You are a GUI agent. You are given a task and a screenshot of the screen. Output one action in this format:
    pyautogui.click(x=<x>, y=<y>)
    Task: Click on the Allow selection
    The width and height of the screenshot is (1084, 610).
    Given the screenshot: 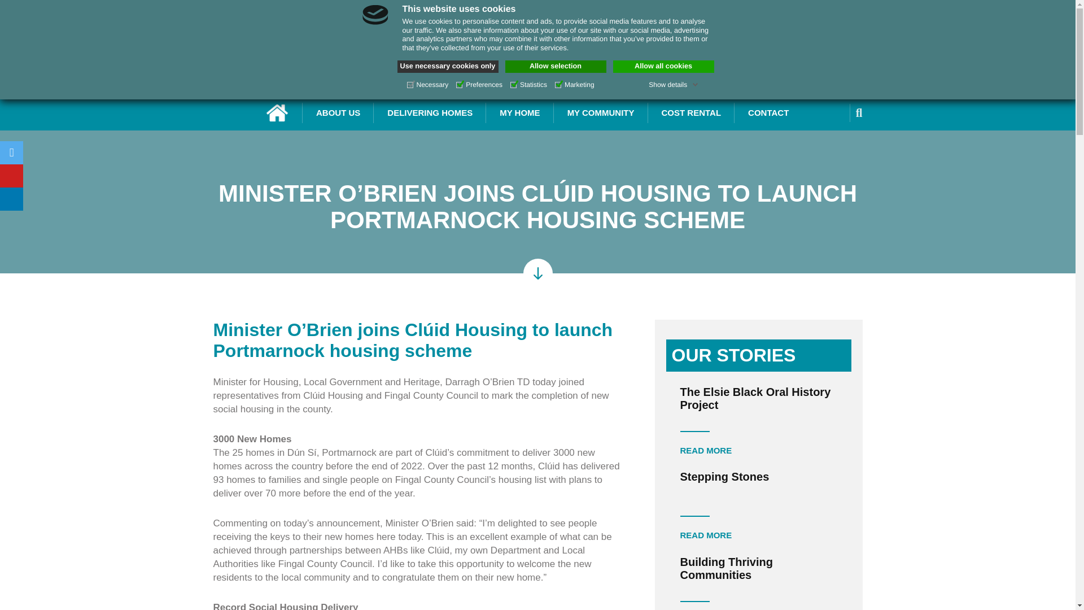 What is the action you would take?
    pyautogui.click(x=556, y=66)
    